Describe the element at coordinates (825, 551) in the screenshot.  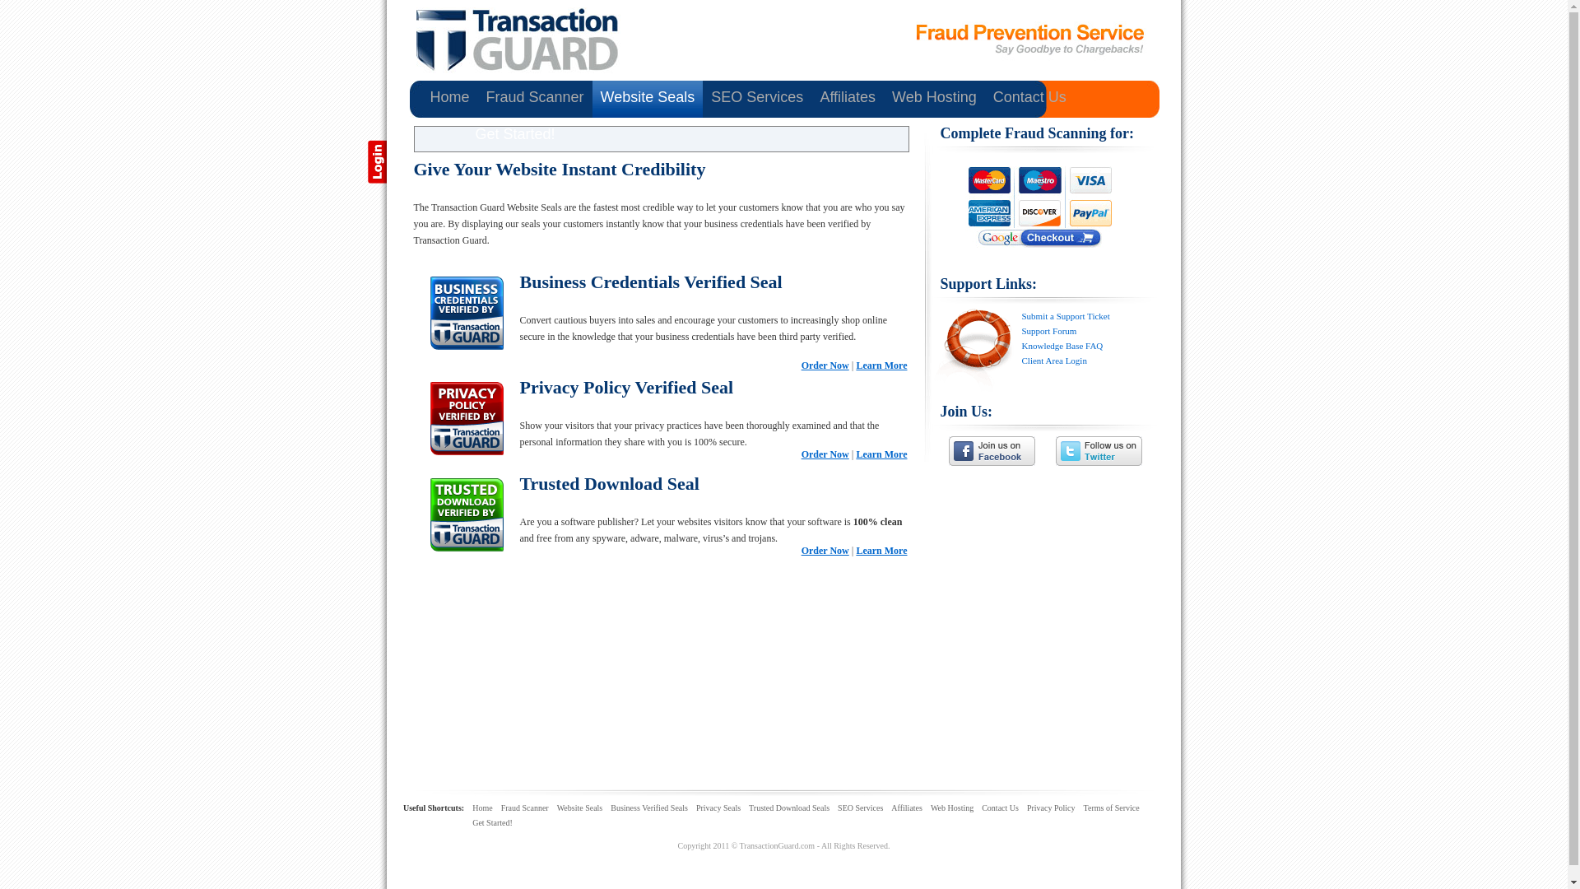
I see `Order Seal` at that location.